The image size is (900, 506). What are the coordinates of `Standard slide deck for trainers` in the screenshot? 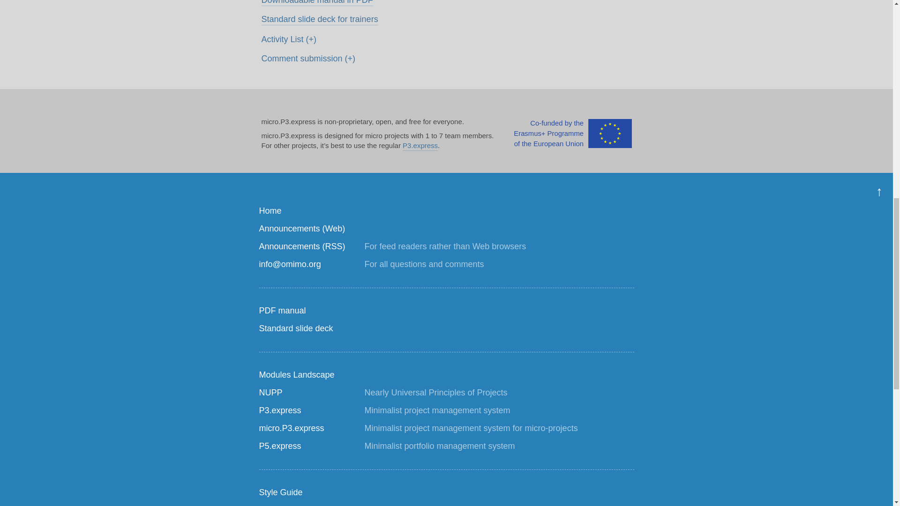 It's located at (320, 19).